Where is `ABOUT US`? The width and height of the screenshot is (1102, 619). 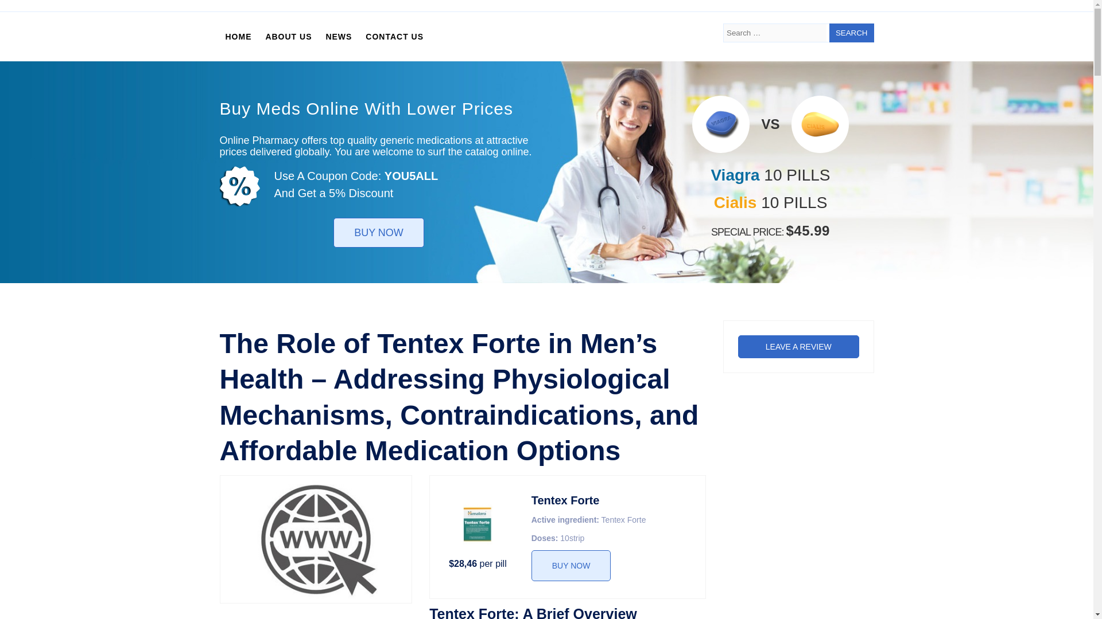 ABOUT US is located at coordinates (288, 37).